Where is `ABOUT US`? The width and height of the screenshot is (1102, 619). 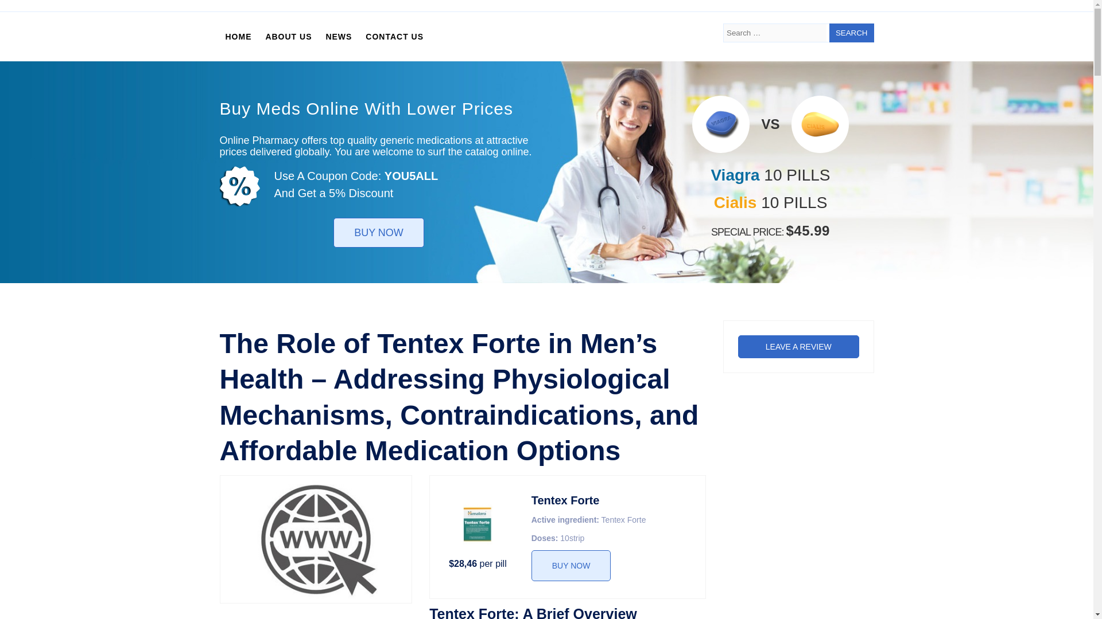 ABOUT US is located at coordinates (288, 37).